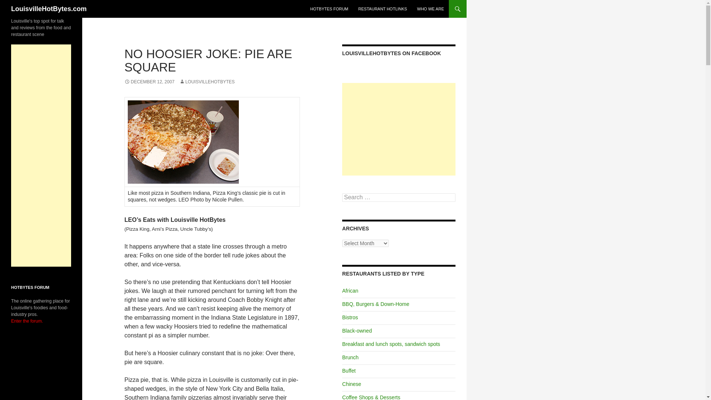  What do you see at coordinates (15, 4) in the screenshot?
I see `Search` at bounding box center [15, 4].